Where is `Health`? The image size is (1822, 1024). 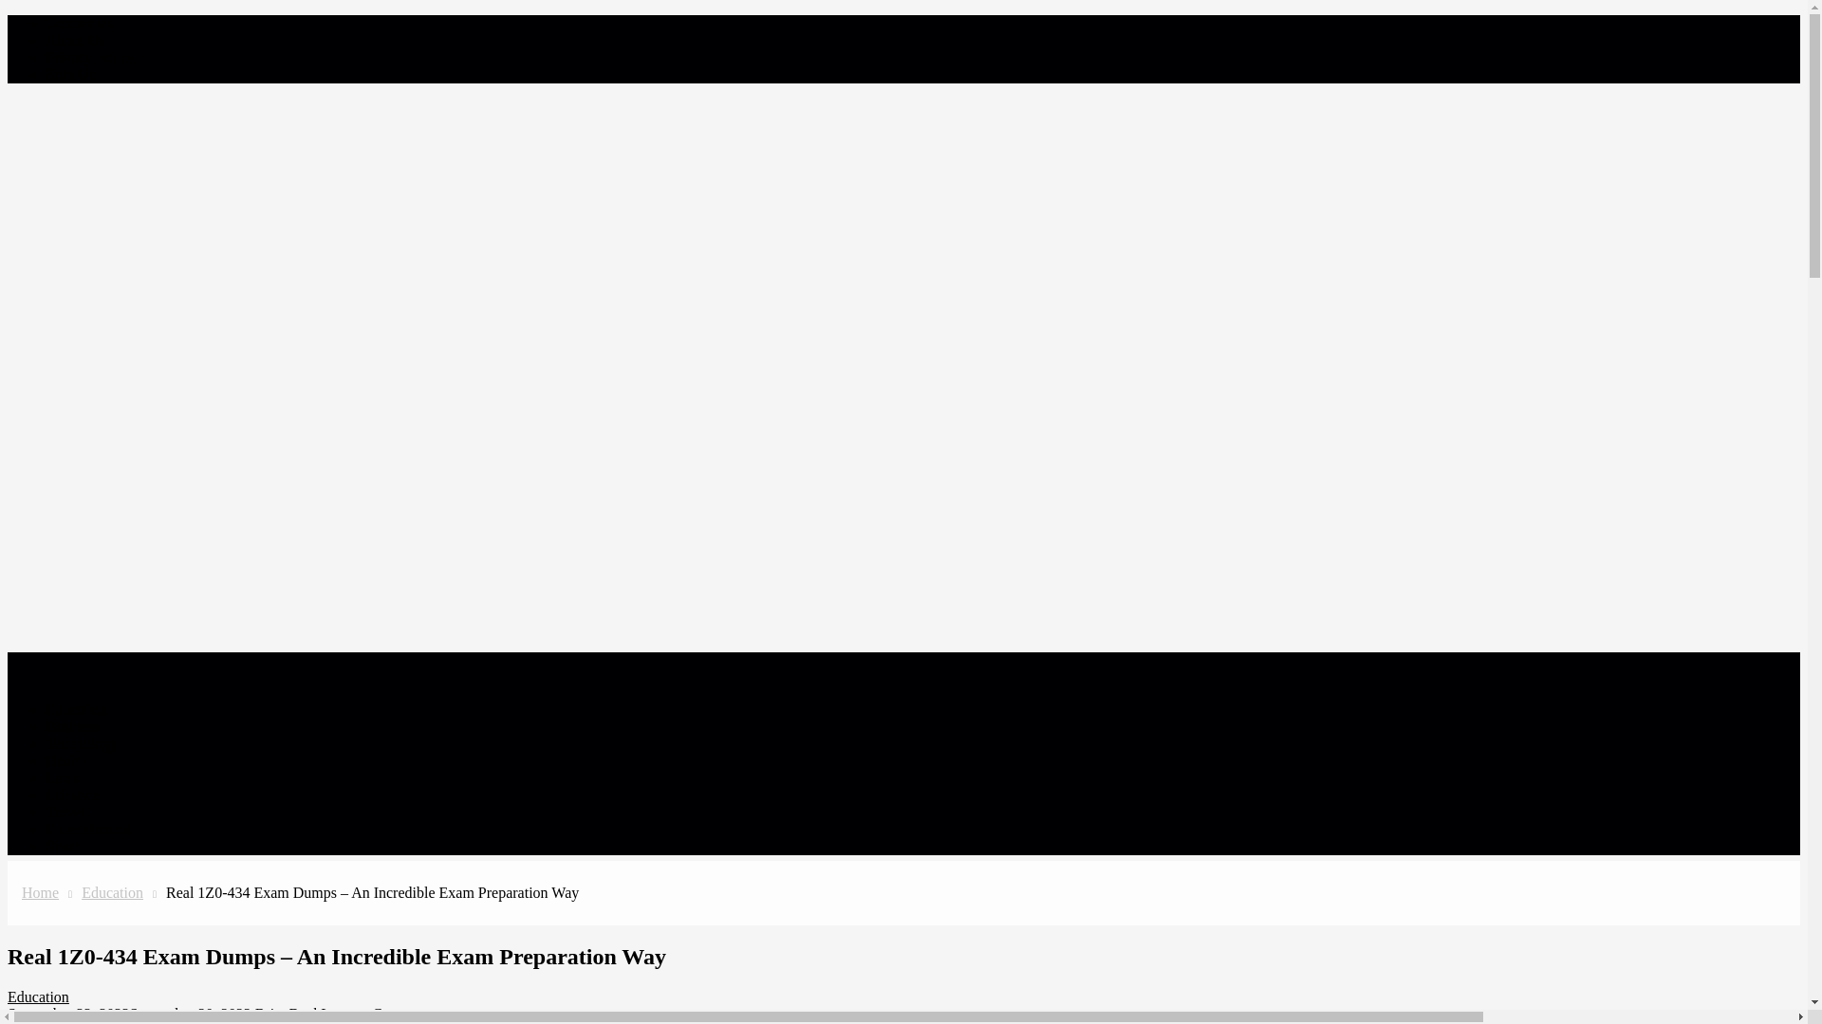 Health is located at coordinates (65, 760).